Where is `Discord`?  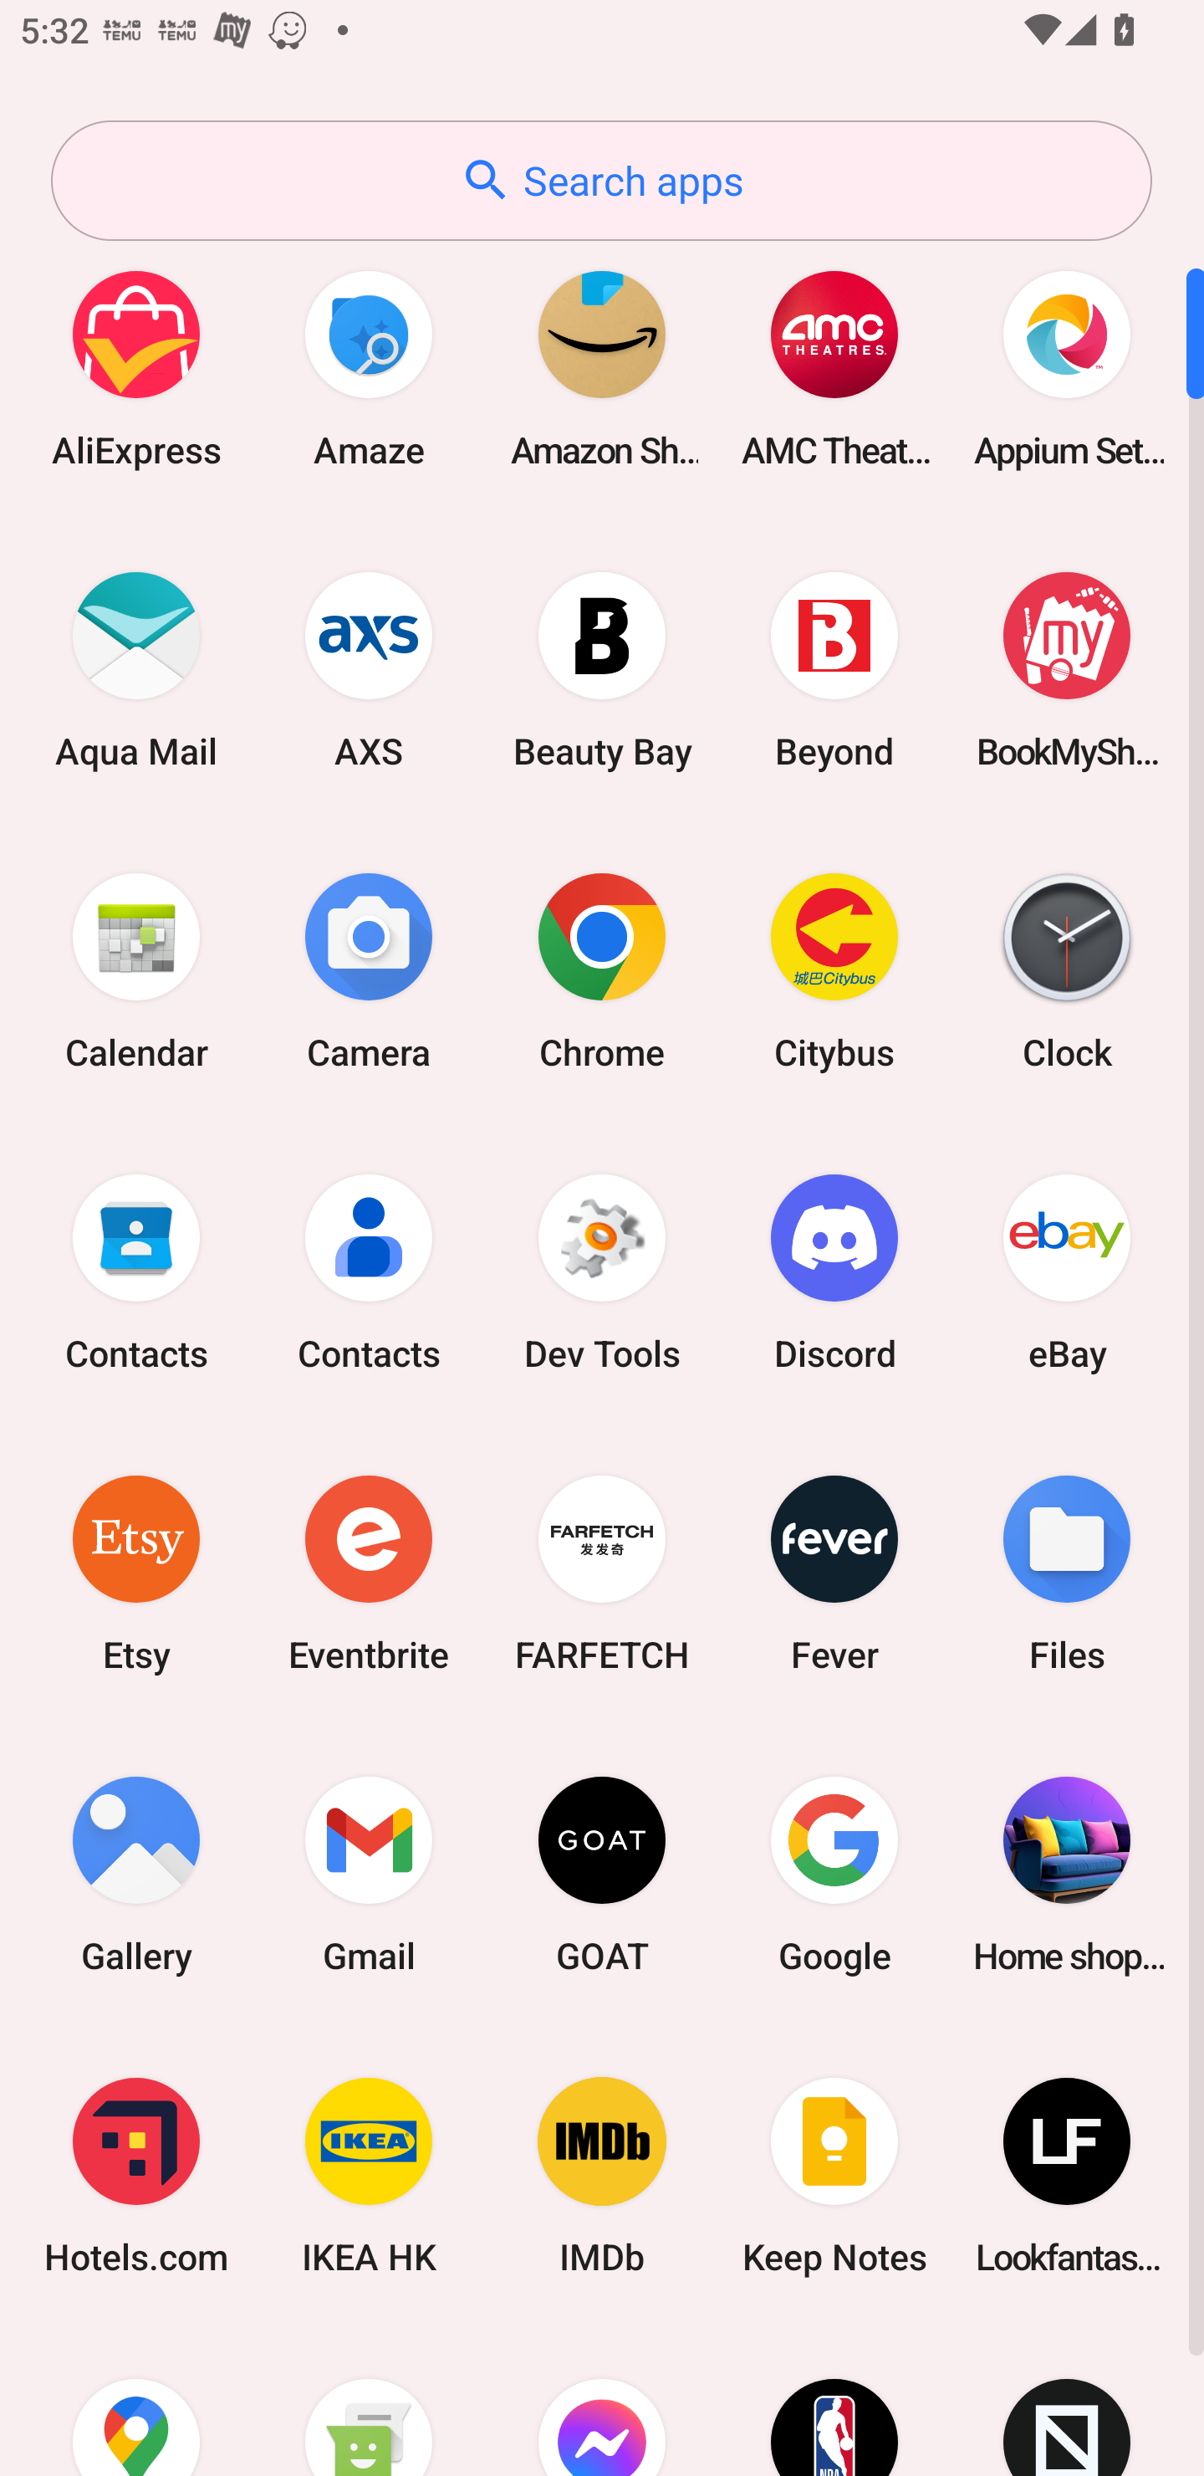 Discord is located at coordinates (834, 1271).